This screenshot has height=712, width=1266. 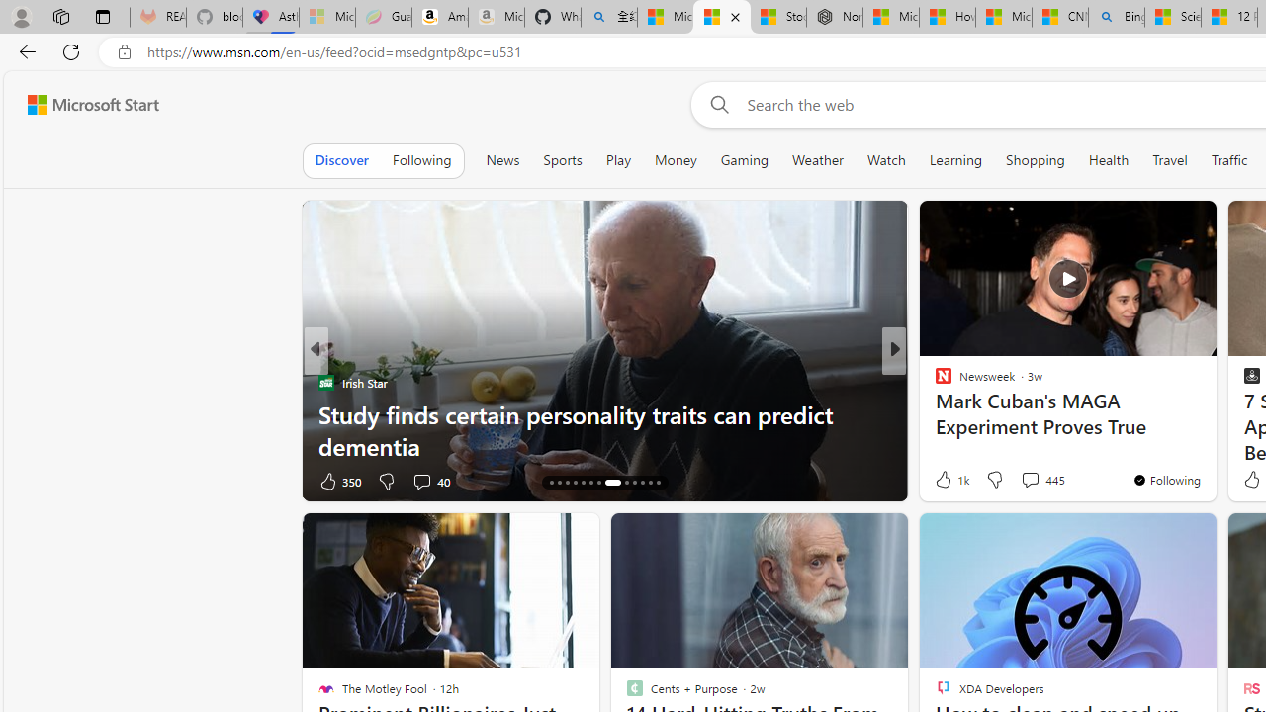 What do you see at coordinates (934, 382) in the screenshot?
I see `The Motley Fool` at bounding box center [934, 382].